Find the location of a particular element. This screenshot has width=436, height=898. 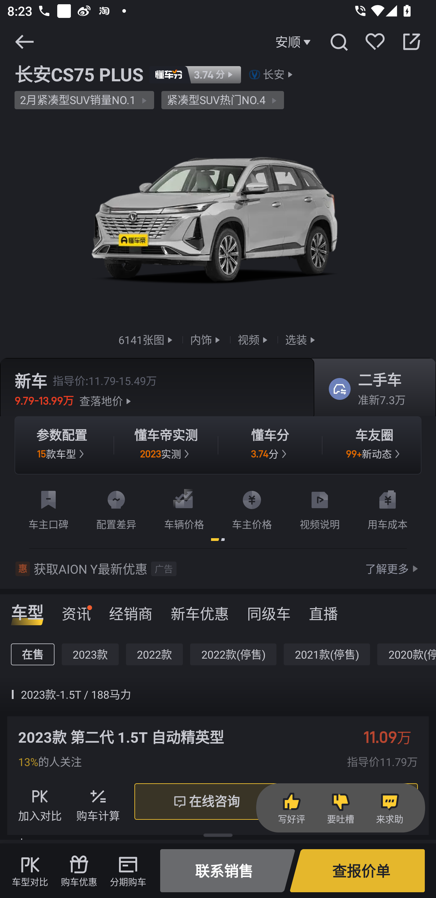

懂车分 3.74 分  is located at coordinates (270, 445).